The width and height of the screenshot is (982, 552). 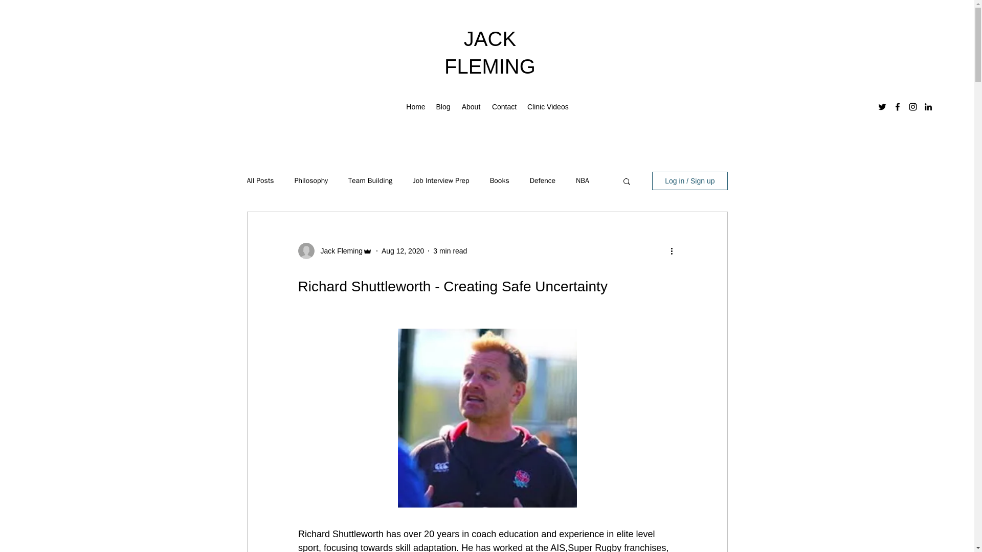 I want to click on Blog, so click(x=443, y=106).